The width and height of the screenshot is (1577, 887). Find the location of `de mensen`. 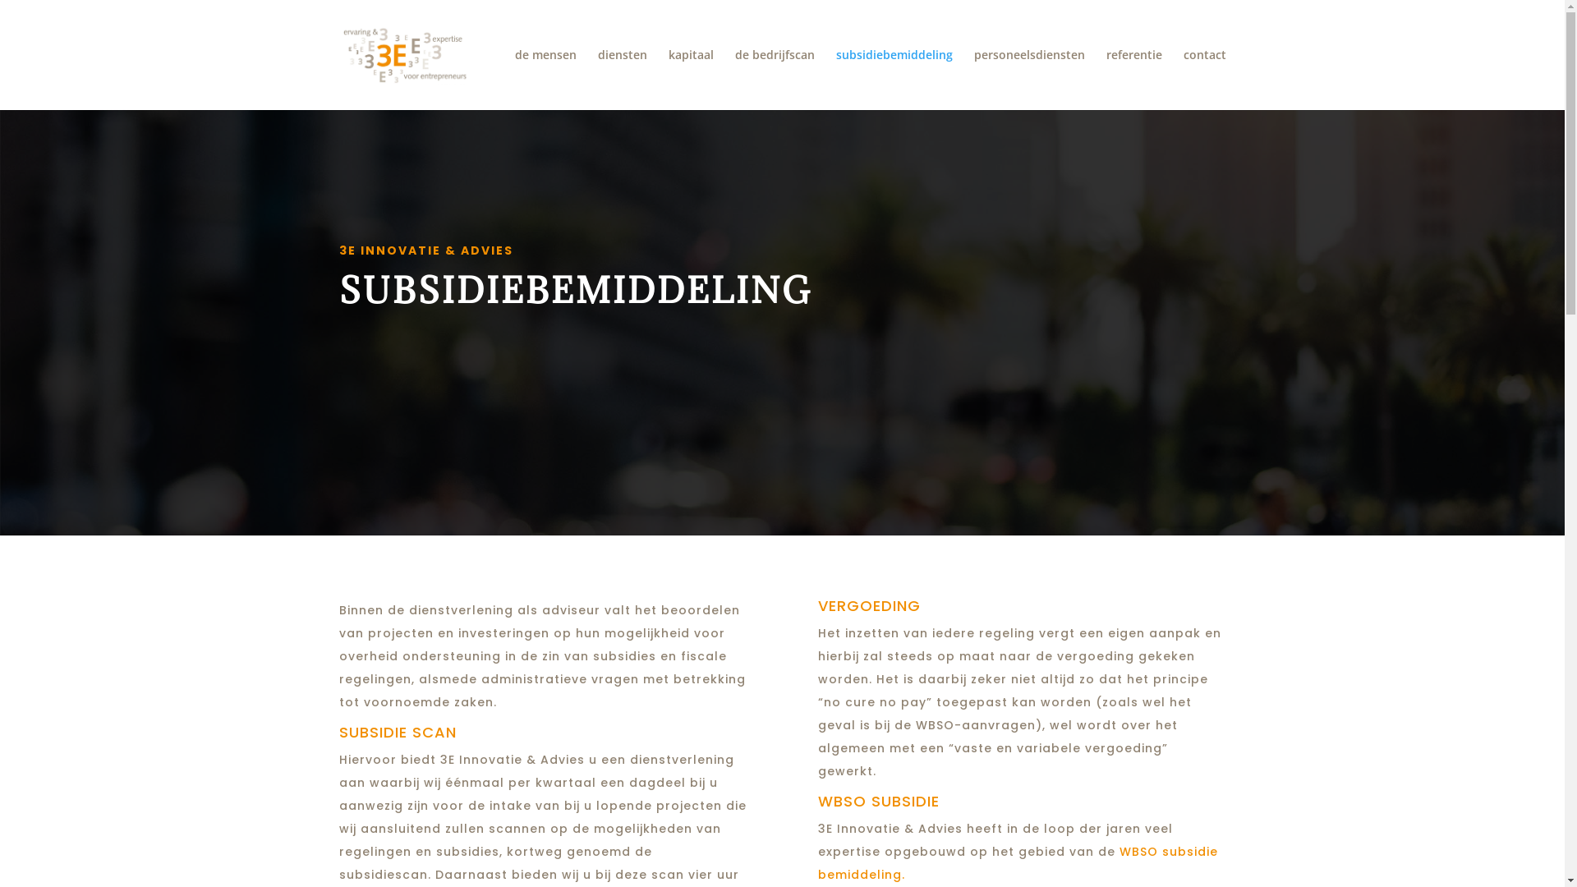

de mensen is located at coordinates (545, 80).